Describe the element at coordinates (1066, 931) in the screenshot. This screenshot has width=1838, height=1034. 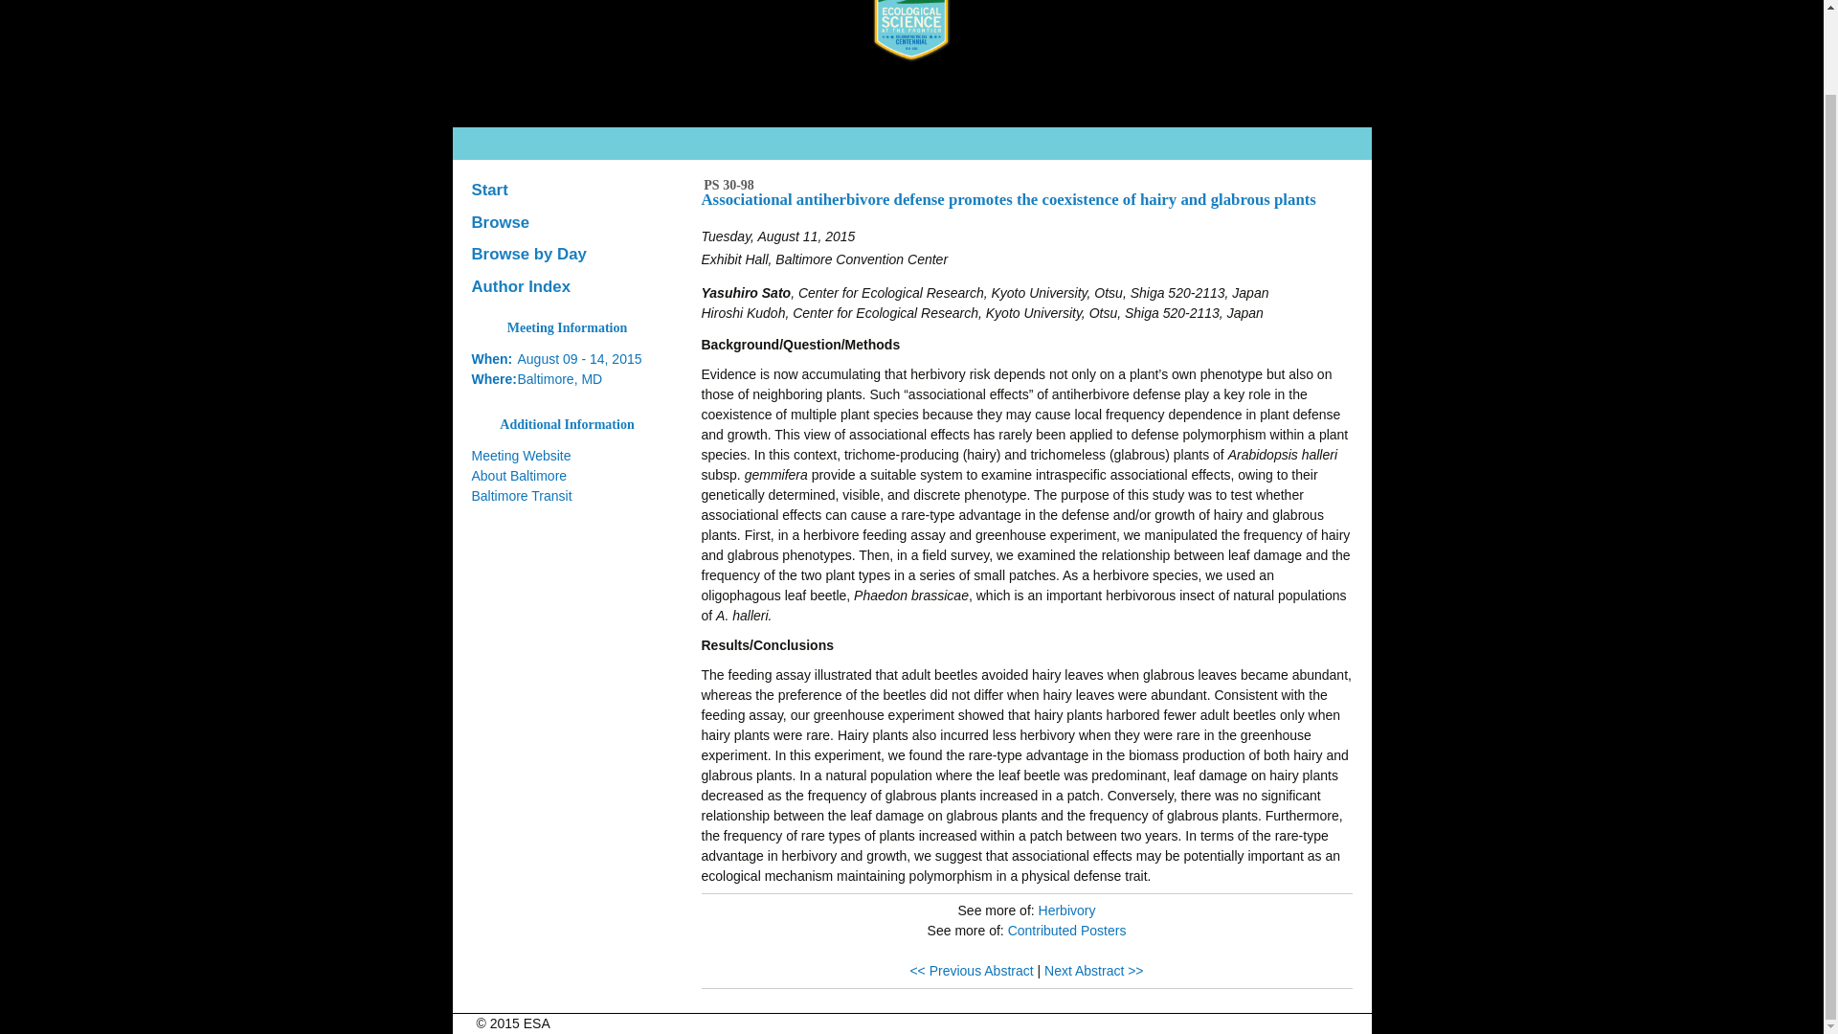
I see `Contributed Posters` at that location.